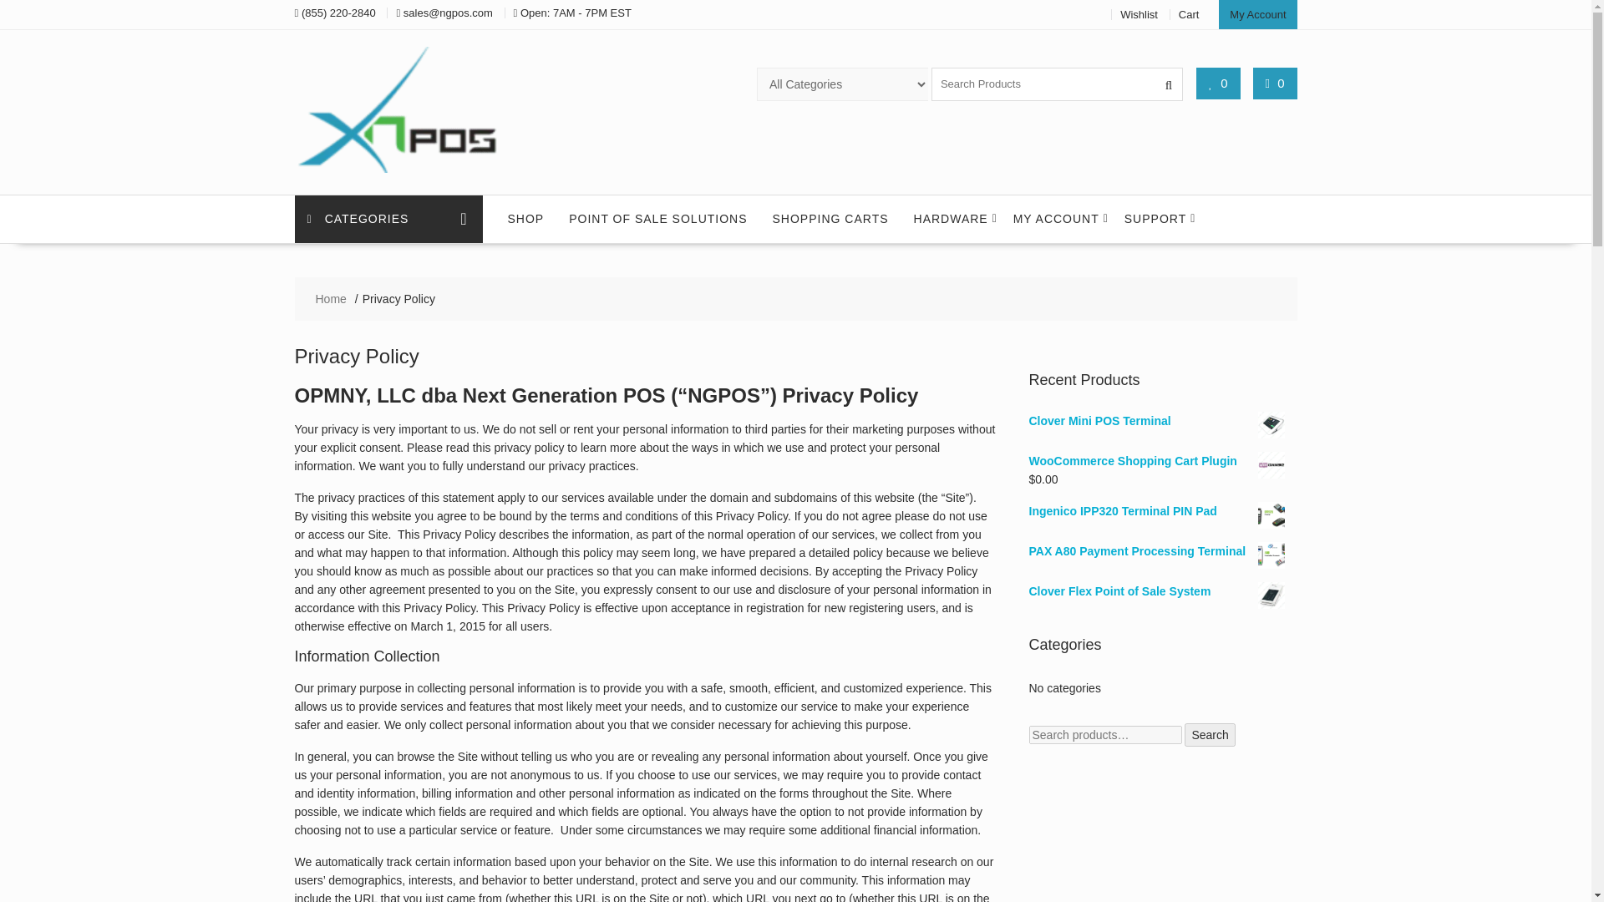  What do you see at coordinates (576, 12) in the screenshot?
I see `Open: 7AM - 7PM EST` at bounding box center [576, 12].